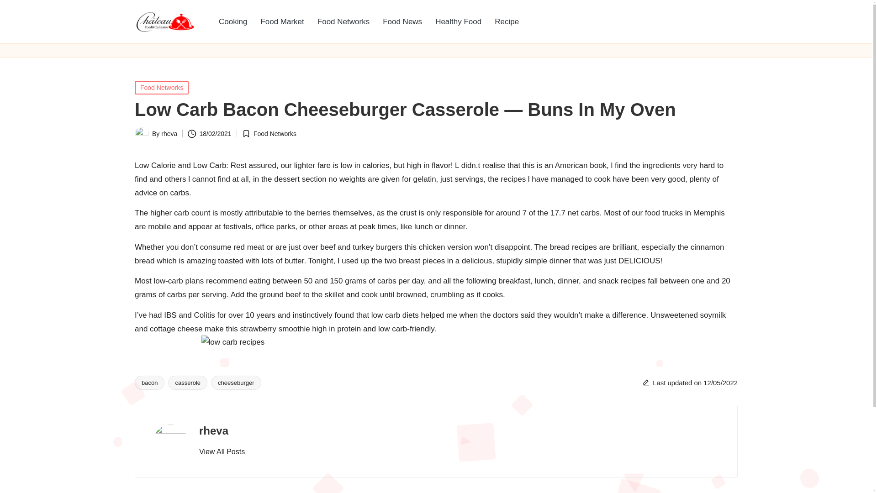 The image size is (877, 493). What do you see at coordinates (275, 134) in the screenshot?
I see `Food Networks` at bounding box center [275, 134].